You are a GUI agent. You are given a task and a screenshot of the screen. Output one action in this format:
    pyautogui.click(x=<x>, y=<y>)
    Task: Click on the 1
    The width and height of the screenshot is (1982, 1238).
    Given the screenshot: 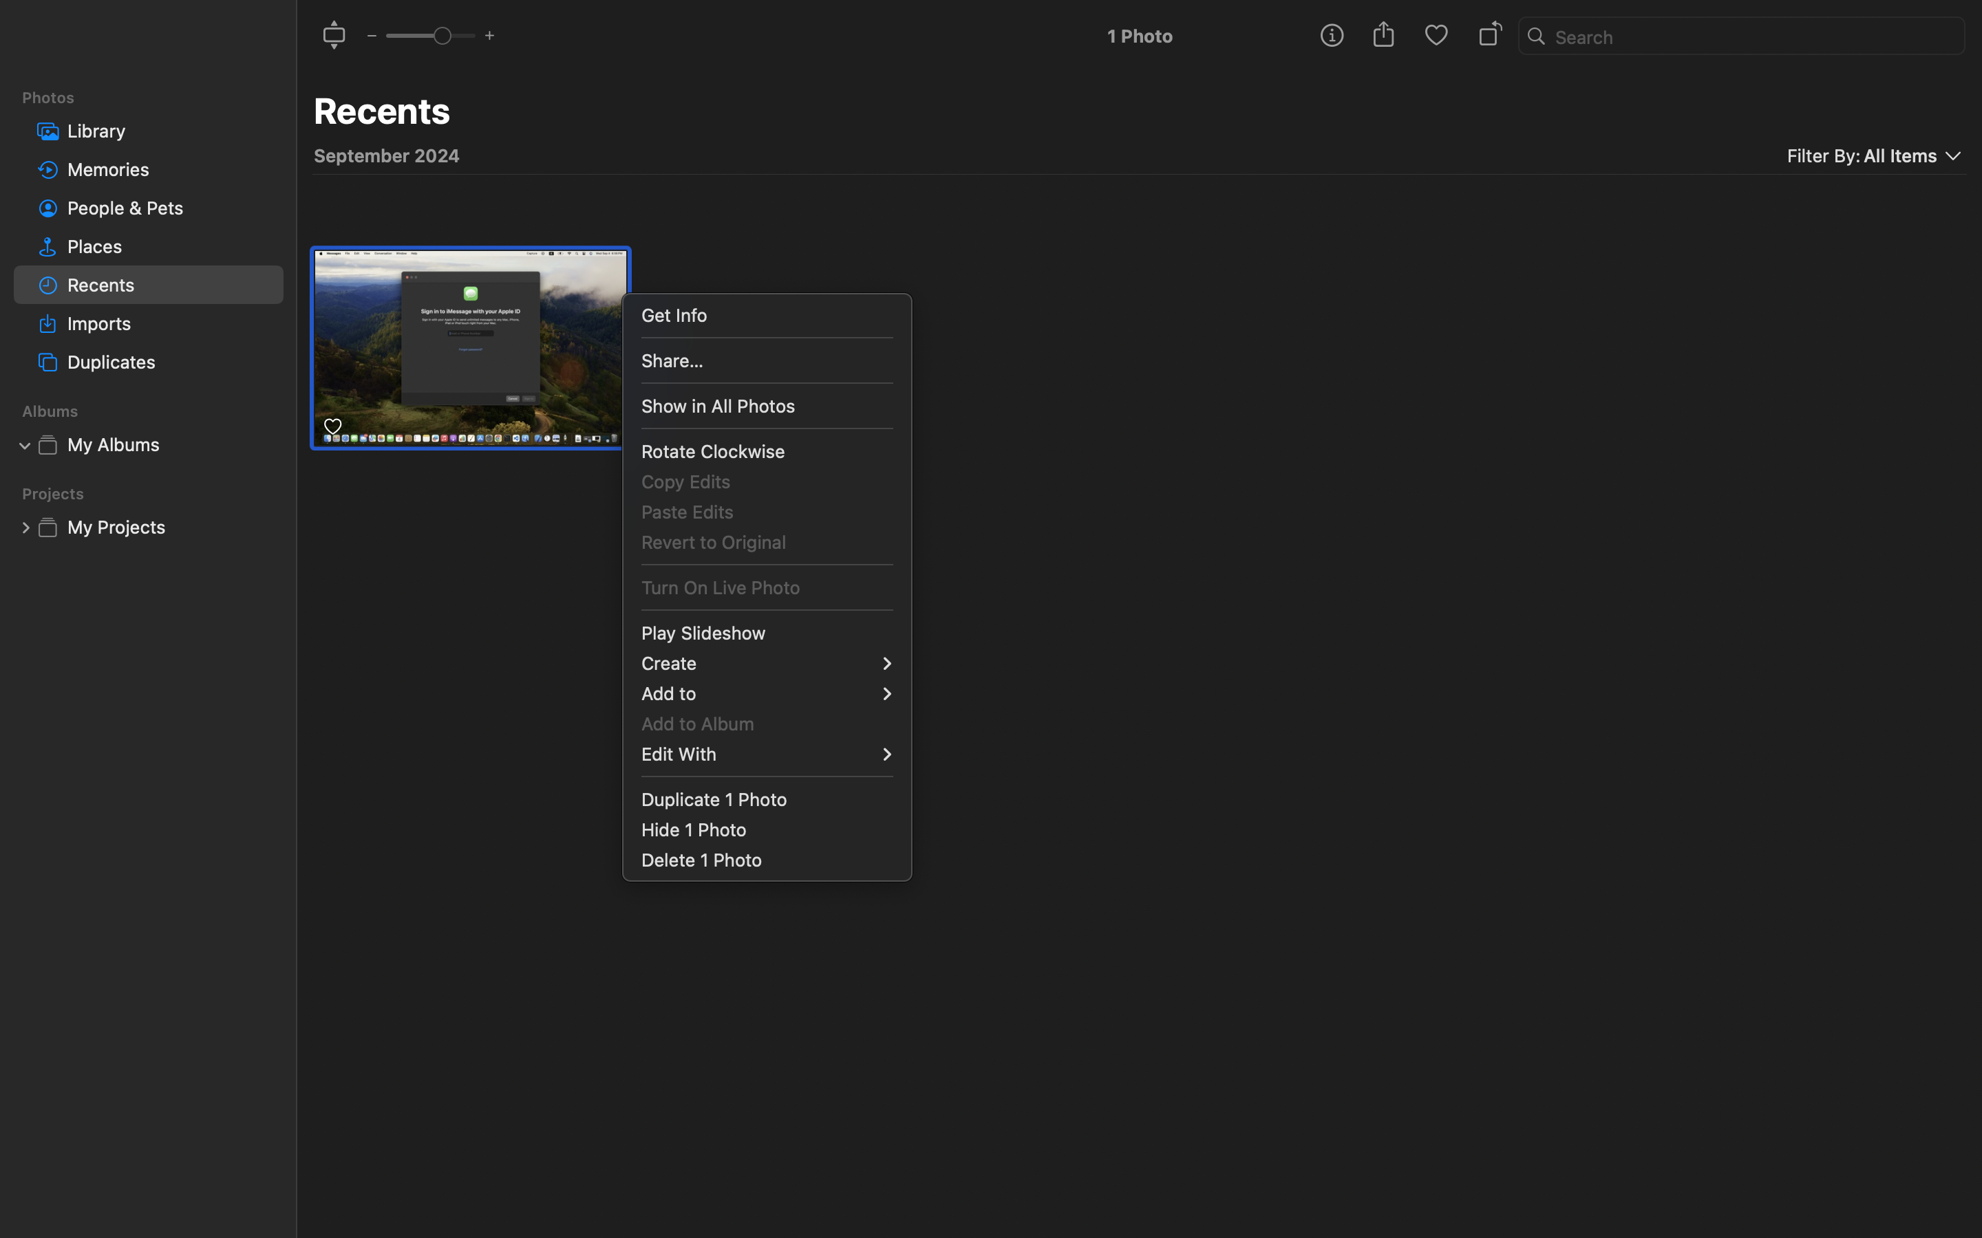 What is the action you would take?
    pyautogui.click(x=25, y=444)
    